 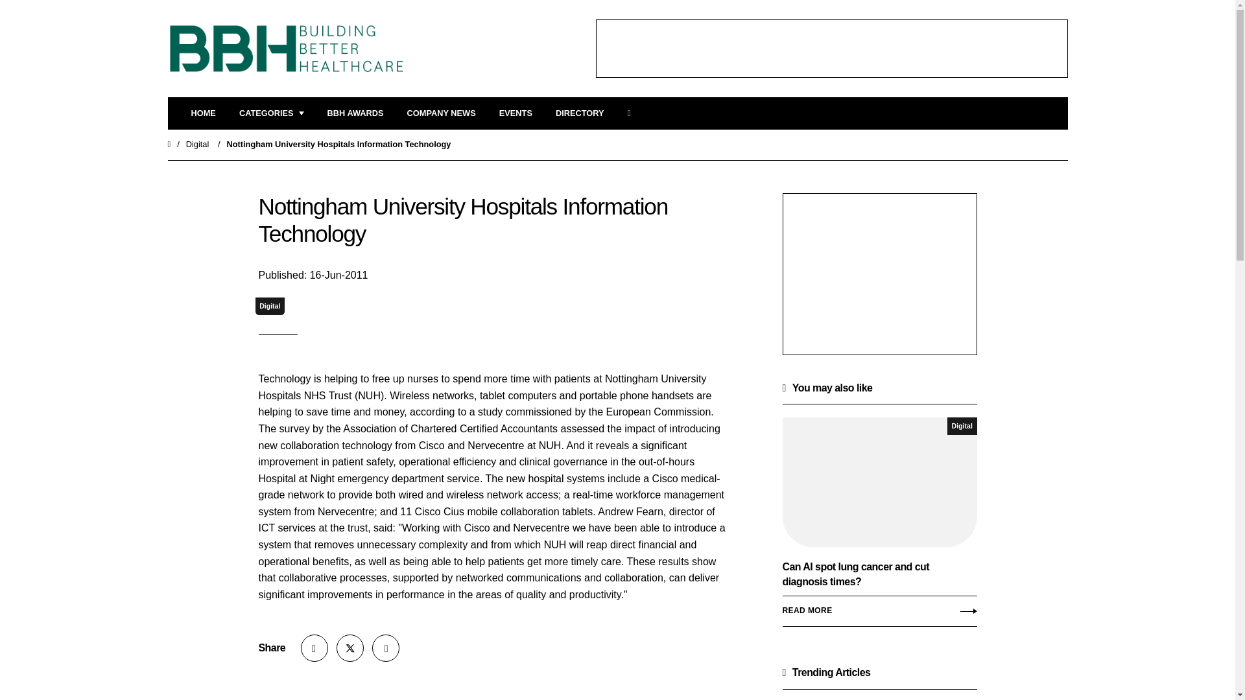 What do you see at coordinates (314, 647) in the screenshot?
I see `Share` at bounding box center [314, 647].